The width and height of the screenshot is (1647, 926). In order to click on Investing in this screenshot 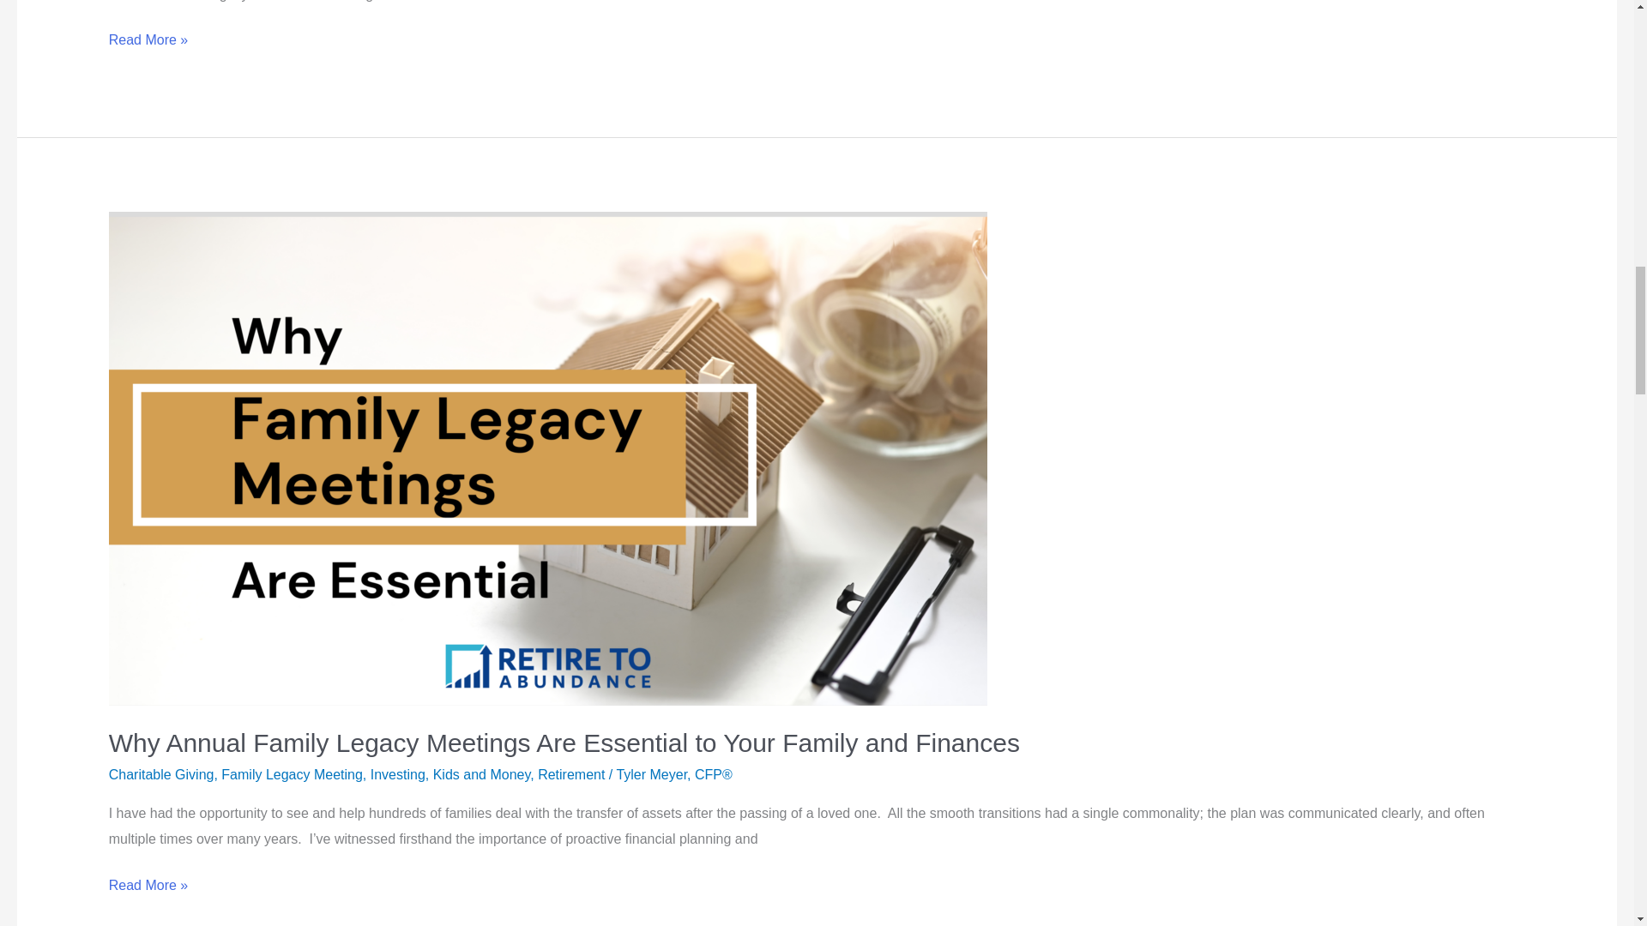, I will do `click(398, 774)`.